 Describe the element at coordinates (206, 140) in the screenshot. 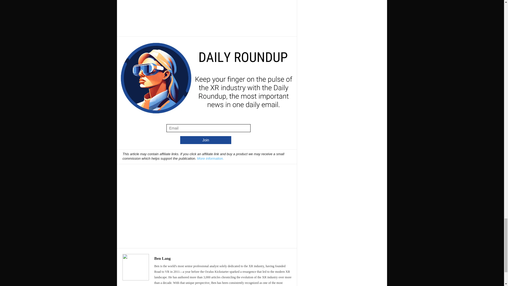

I see `Join` at that location.